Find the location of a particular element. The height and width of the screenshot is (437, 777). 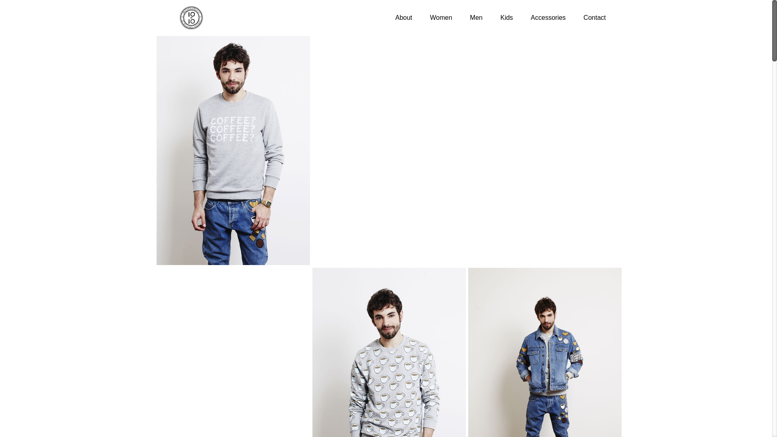

Accessories is located at coordinates (548, 18).